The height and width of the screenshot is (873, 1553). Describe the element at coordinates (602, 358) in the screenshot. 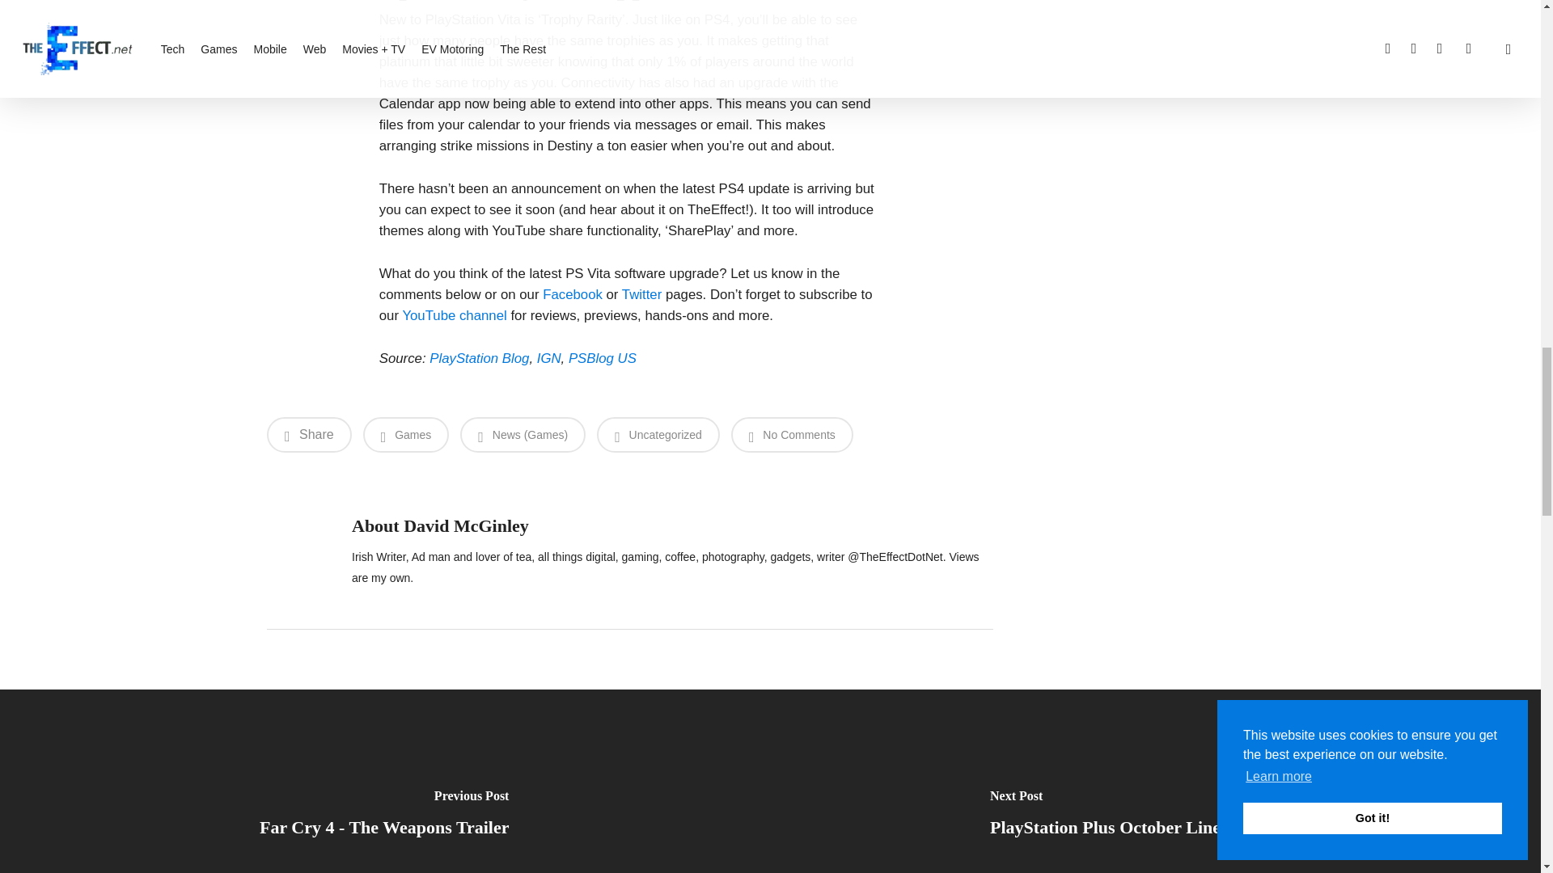

I see `PSBlog US` at that location.